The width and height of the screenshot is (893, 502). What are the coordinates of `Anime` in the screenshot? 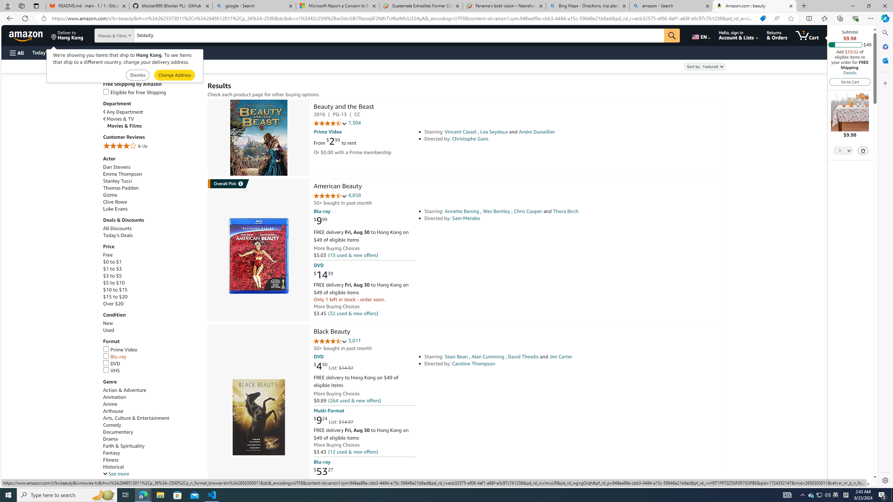 It's located at (152, 404).